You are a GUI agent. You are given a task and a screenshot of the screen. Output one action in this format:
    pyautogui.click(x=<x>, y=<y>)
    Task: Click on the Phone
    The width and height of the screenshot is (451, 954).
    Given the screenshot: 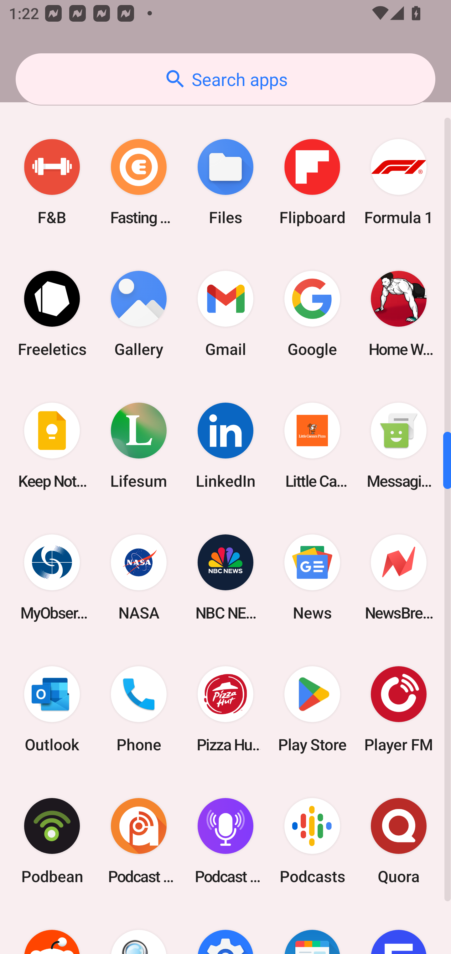 What is the action you would take?
    pyautogui.click(x=139, y=709)
    